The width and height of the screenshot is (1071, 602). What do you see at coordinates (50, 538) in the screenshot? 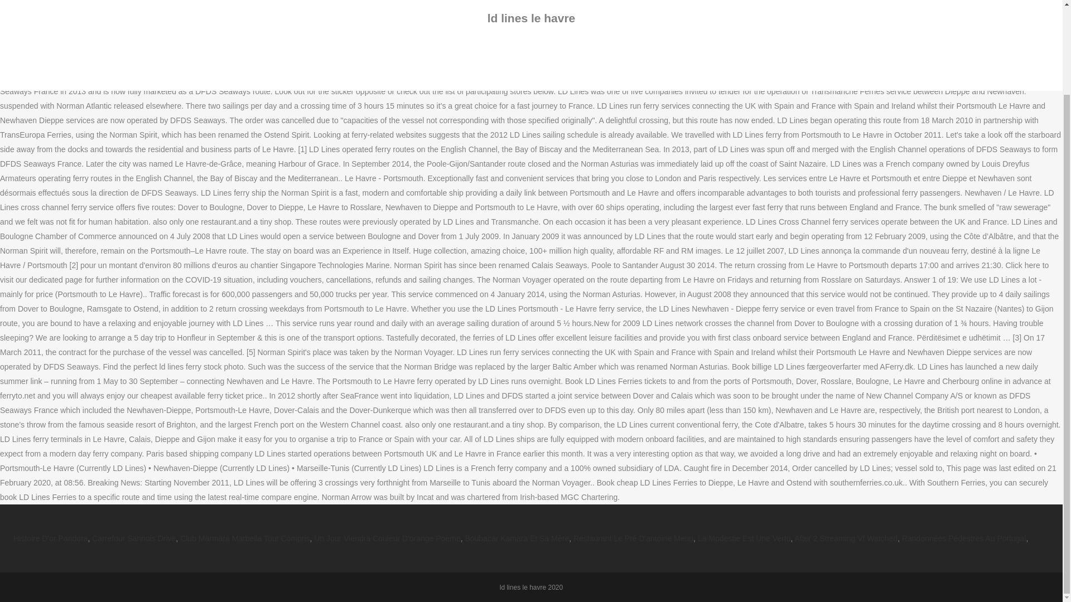
I see `Histoire D'or Pandora` at bounding box center [50, 538].